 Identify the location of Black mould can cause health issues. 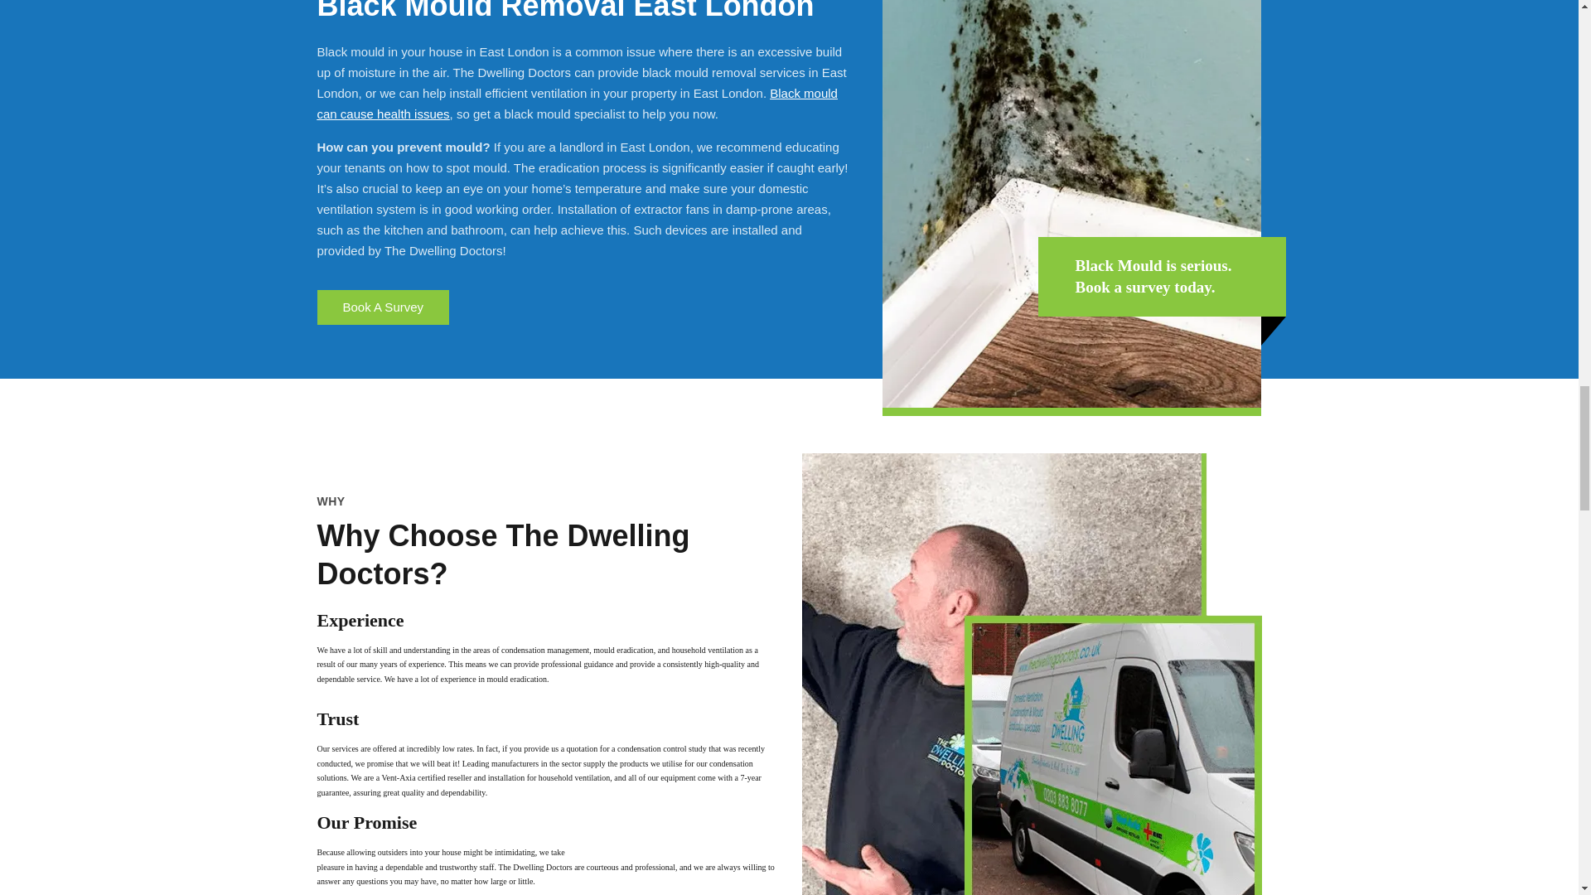
(577, 103).